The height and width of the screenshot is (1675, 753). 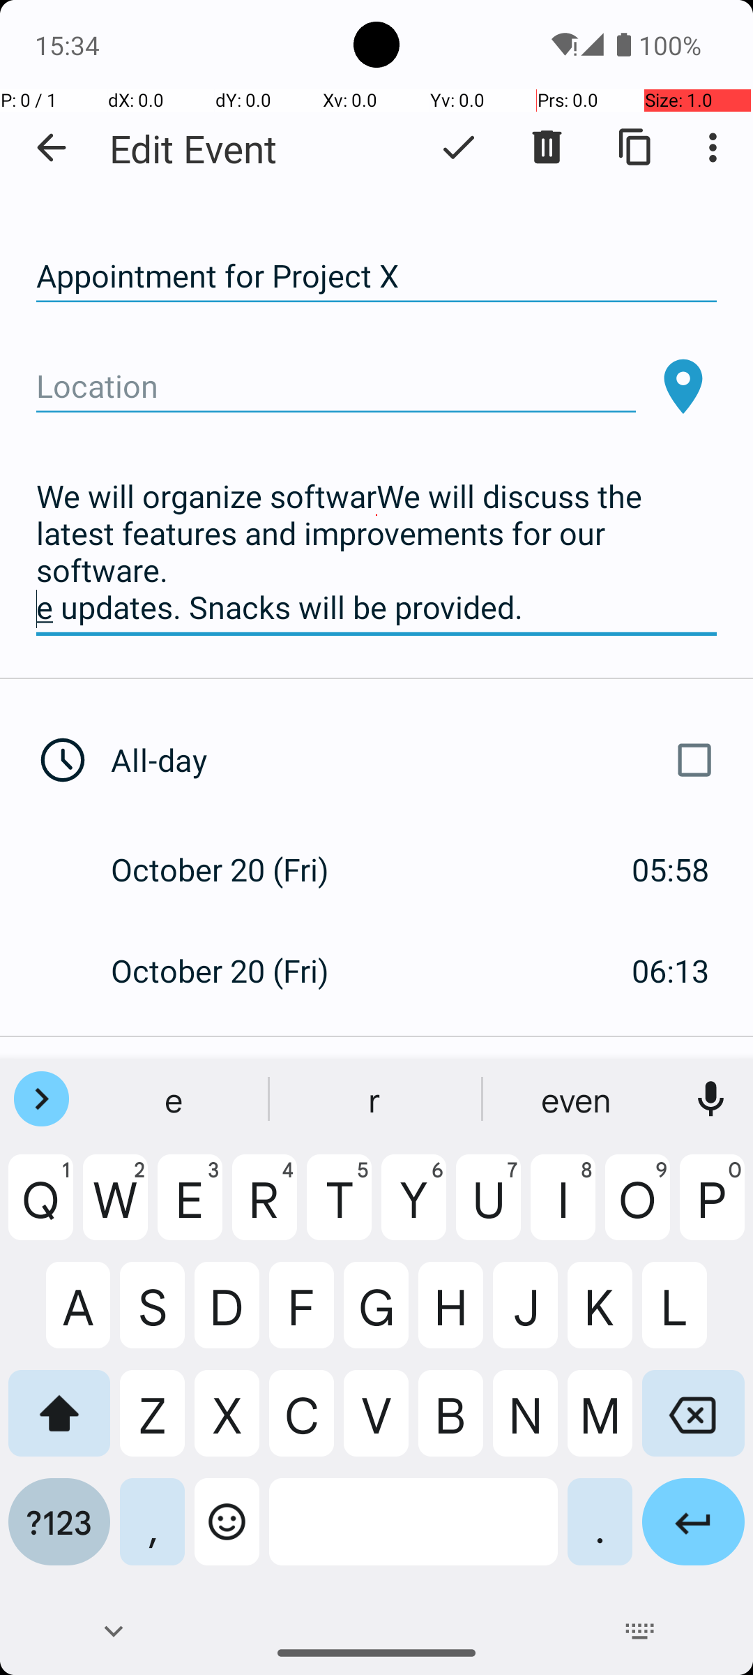 I want to click on 05:58, so click(x=671, y=870).